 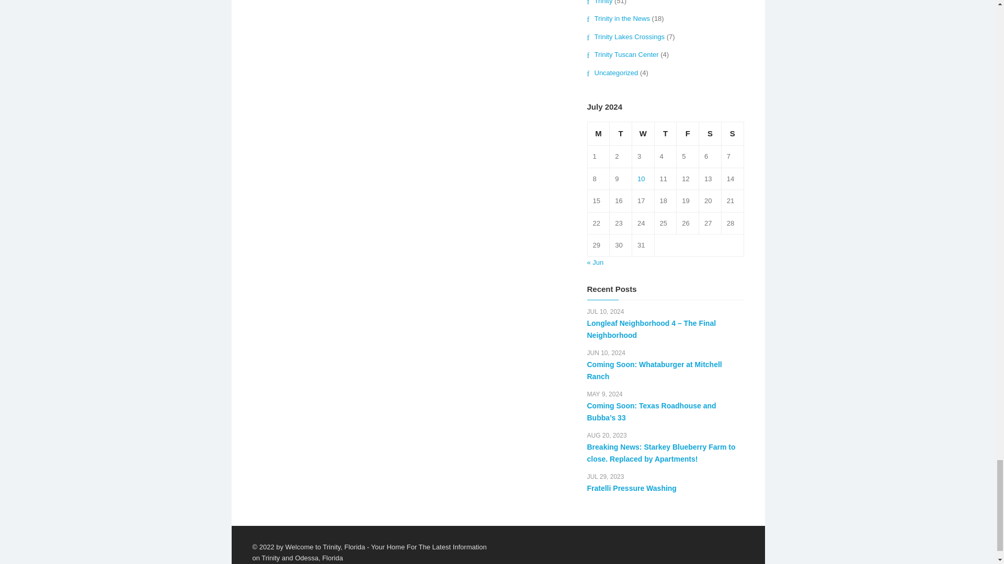 I want to click on Monday, so click(x=598, y=134).